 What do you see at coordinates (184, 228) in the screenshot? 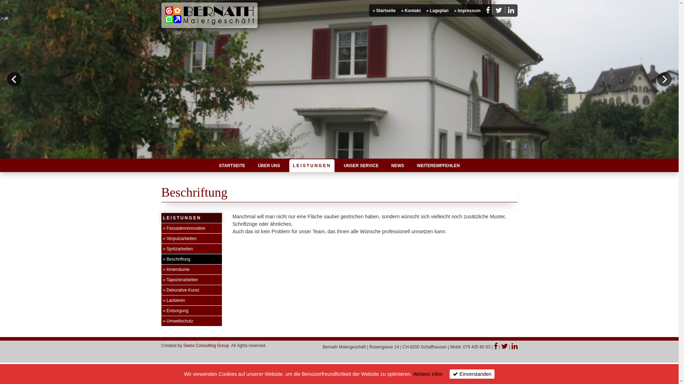
I see `Fassadenrenovation` at bounding box center [184, 228].